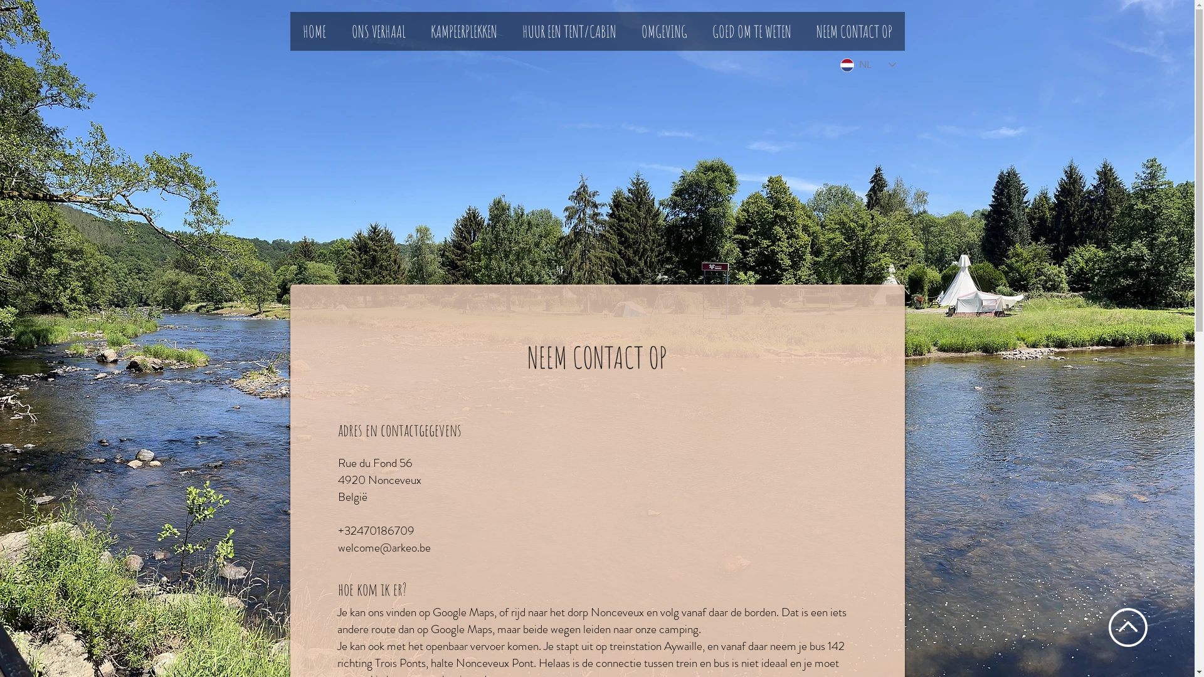  What do you see at coordinates (463, 31) in the screenshot?
I see `KAMPEERPLEKKEN` at bounding box center [463, 31].